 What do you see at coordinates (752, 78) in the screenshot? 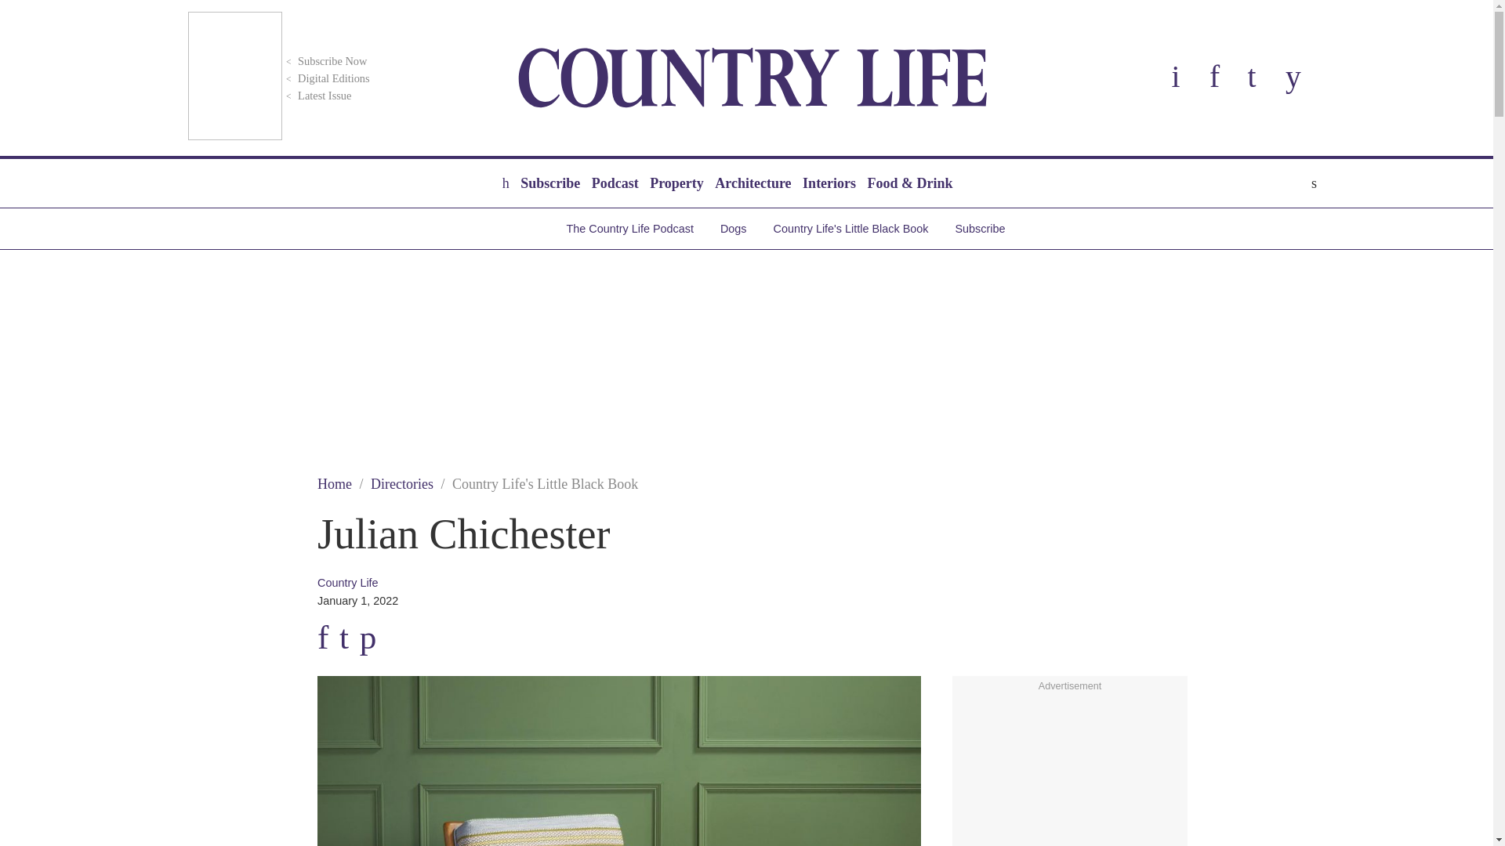
I see `Country Life` at bounding box center [752, 78].